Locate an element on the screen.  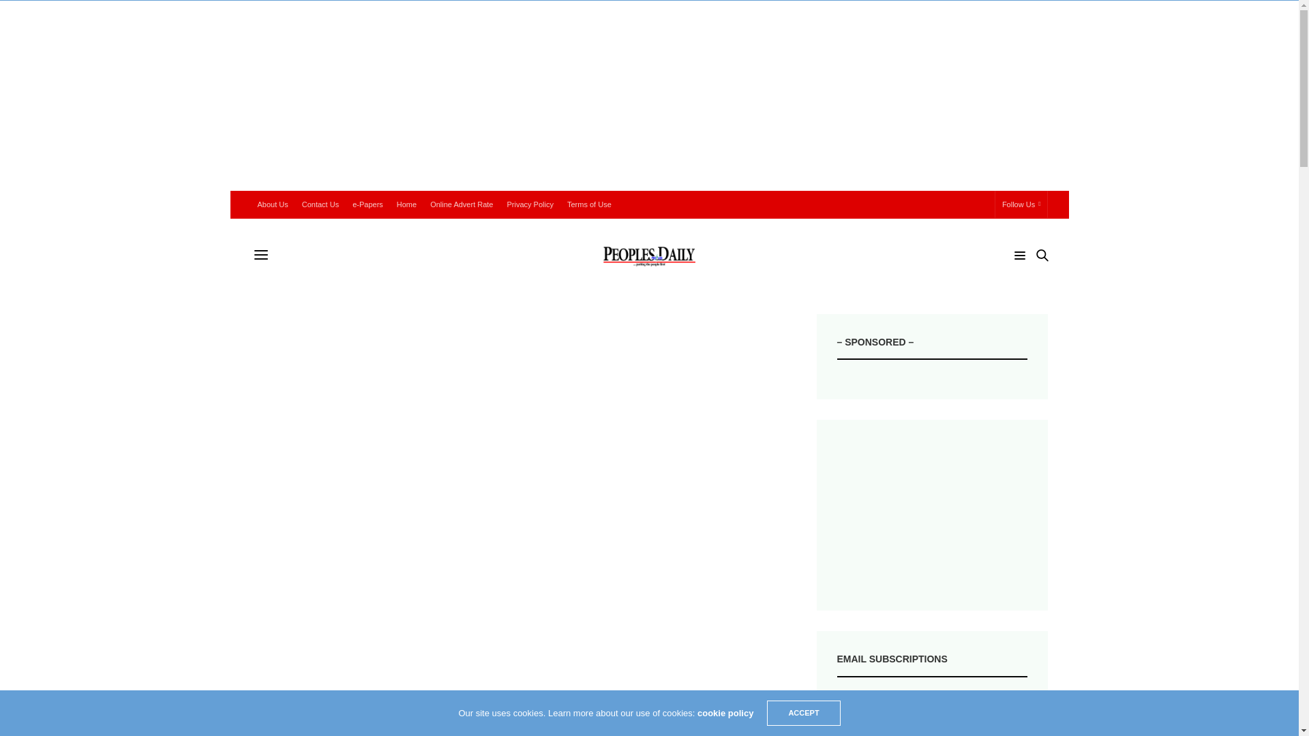
Advertisement is located at coordinates (933, 515).